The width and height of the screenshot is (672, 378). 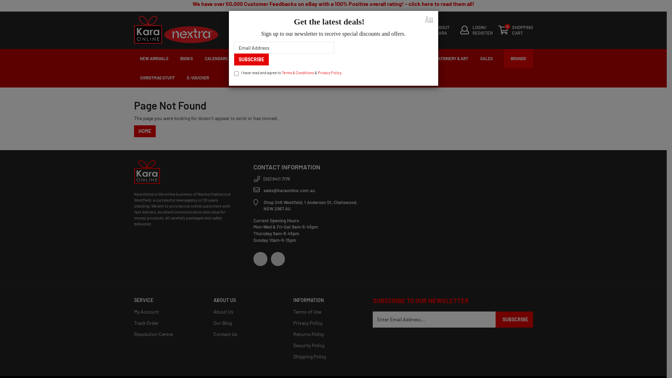 What do you see at coordinates (439, 31) in the screenshot?
I see `ABOUT
KARA` at bounding box center [439, 31].